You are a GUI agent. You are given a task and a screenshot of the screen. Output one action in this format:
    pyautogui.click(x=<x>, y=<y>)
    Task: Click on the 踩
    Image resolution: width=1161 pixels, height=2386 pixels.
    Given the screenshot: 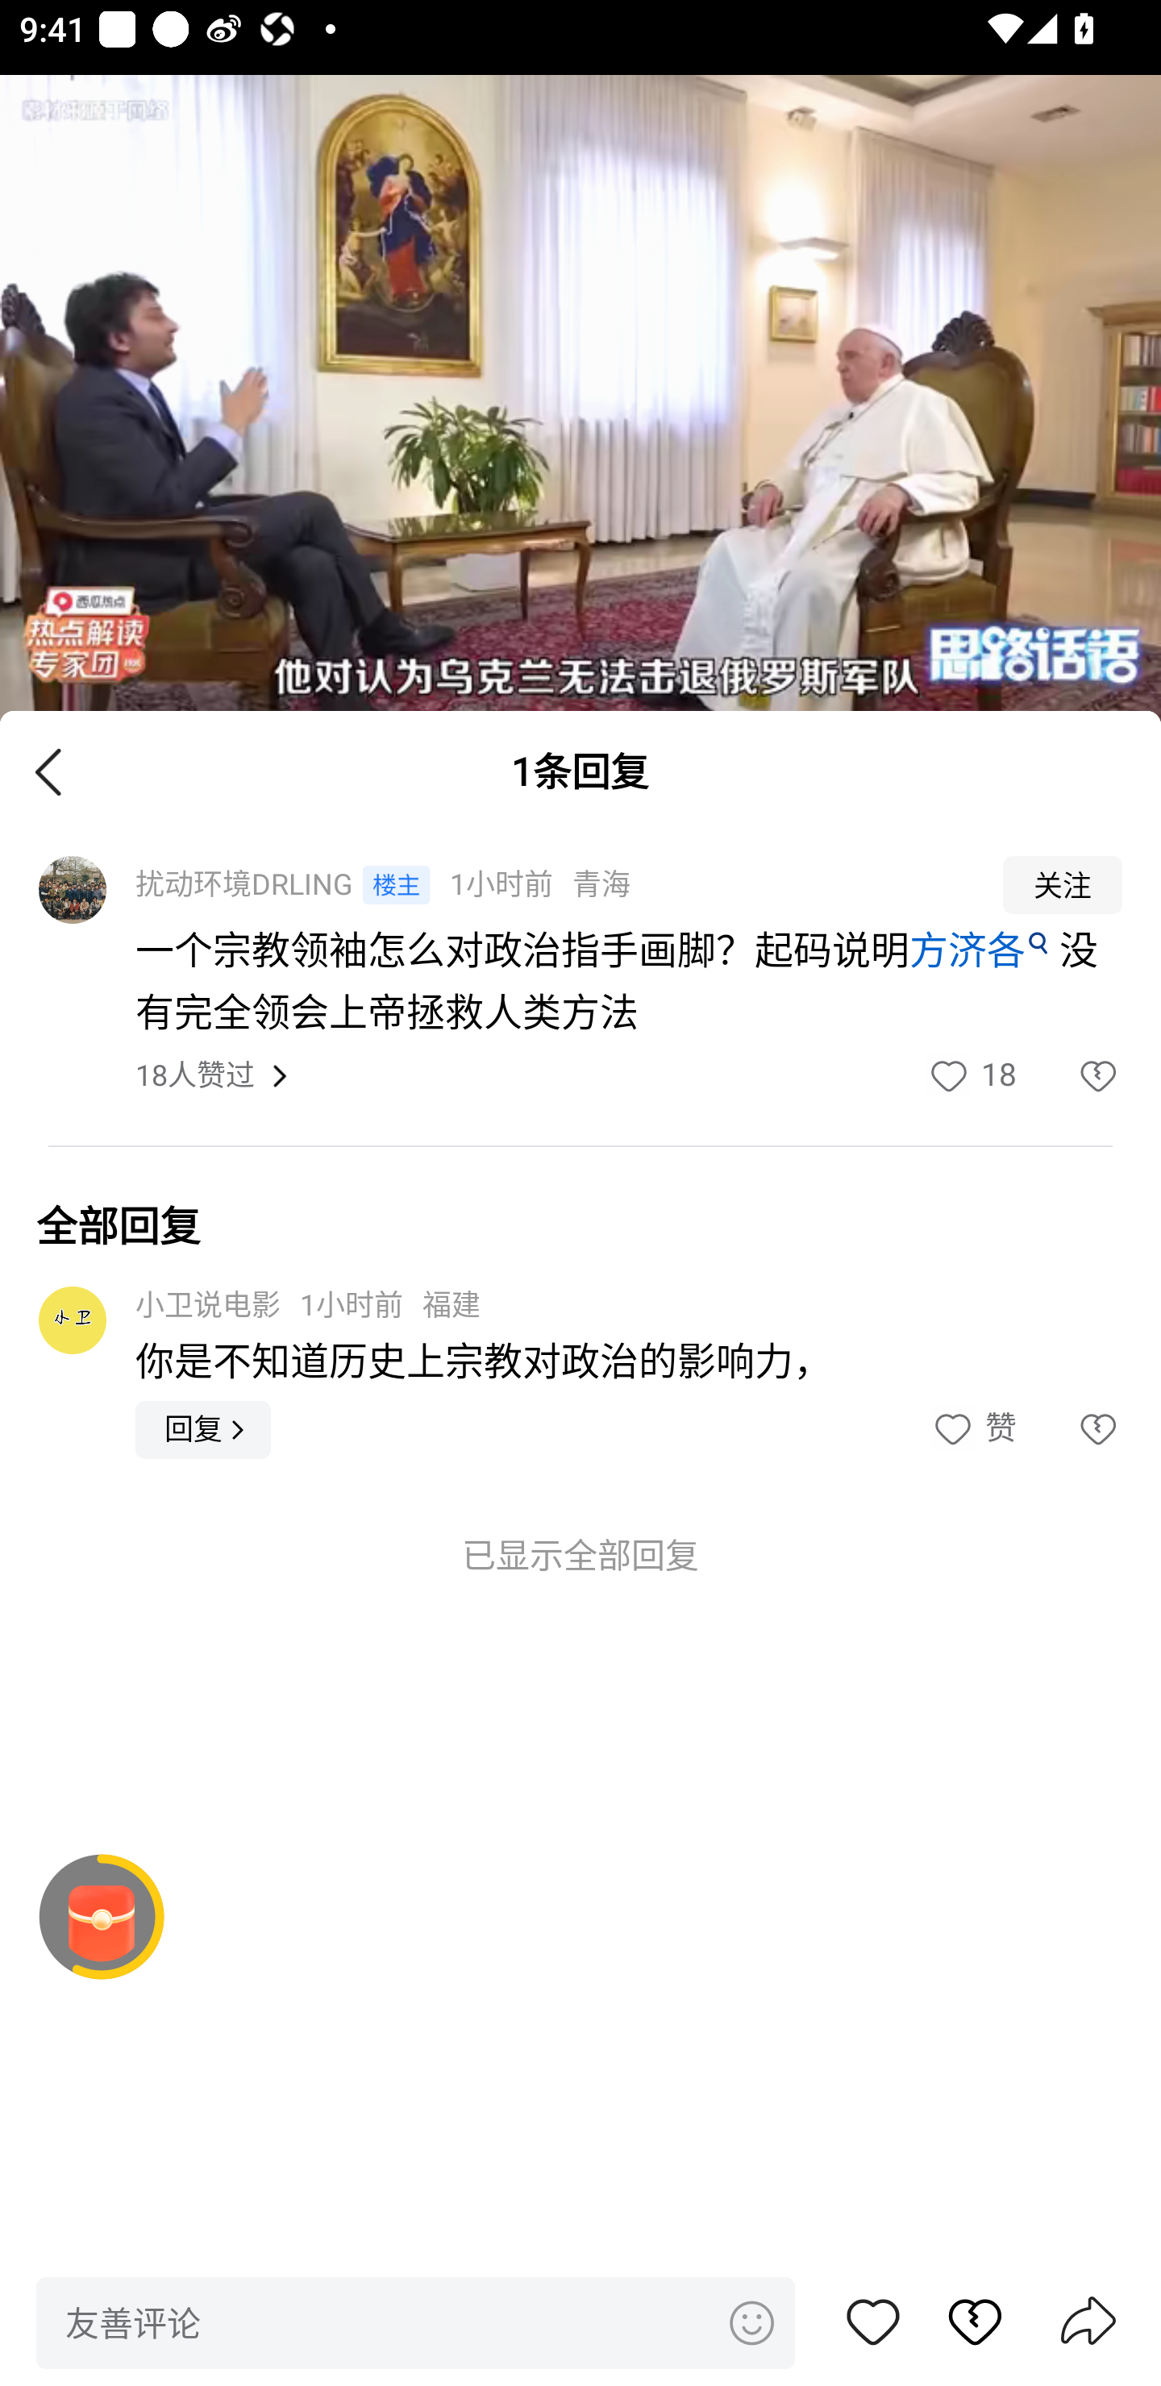 What is the action you would take?
    pyautogui.click(x=960, y=2322)
    